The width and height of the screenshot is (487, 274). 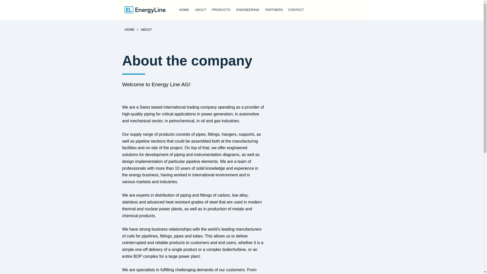 I want to click on HOME, so click(x=130, y=29).